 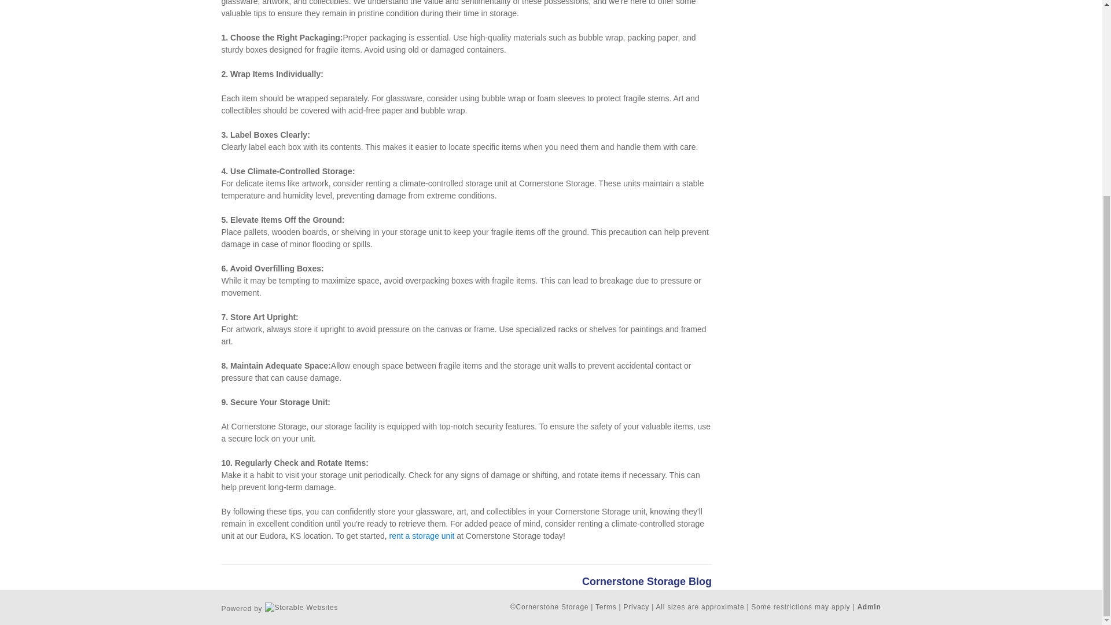 What do you see at coordinates (422, 536) in the screenshot?
I see `rent a storage unit` at bounding box center [422, 536].